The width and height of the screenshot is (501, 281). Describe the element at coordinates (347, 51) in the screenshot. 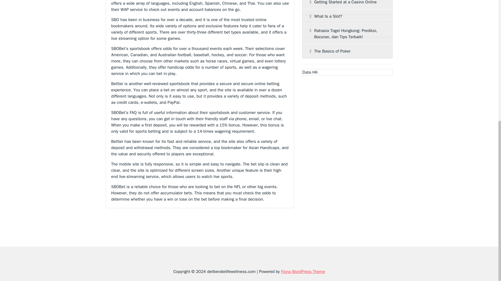

I see `The Basics of Poker` at that location.